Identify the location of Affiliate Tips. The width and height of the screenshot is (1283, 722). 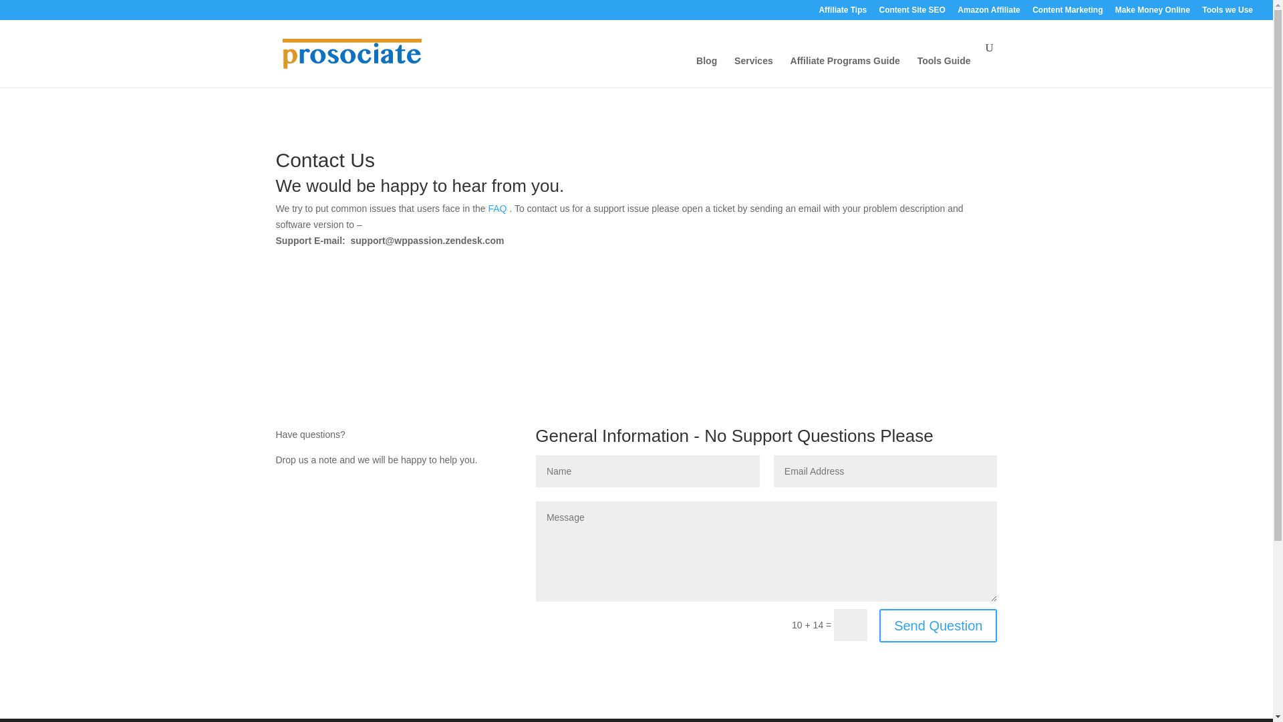
(842, 13).